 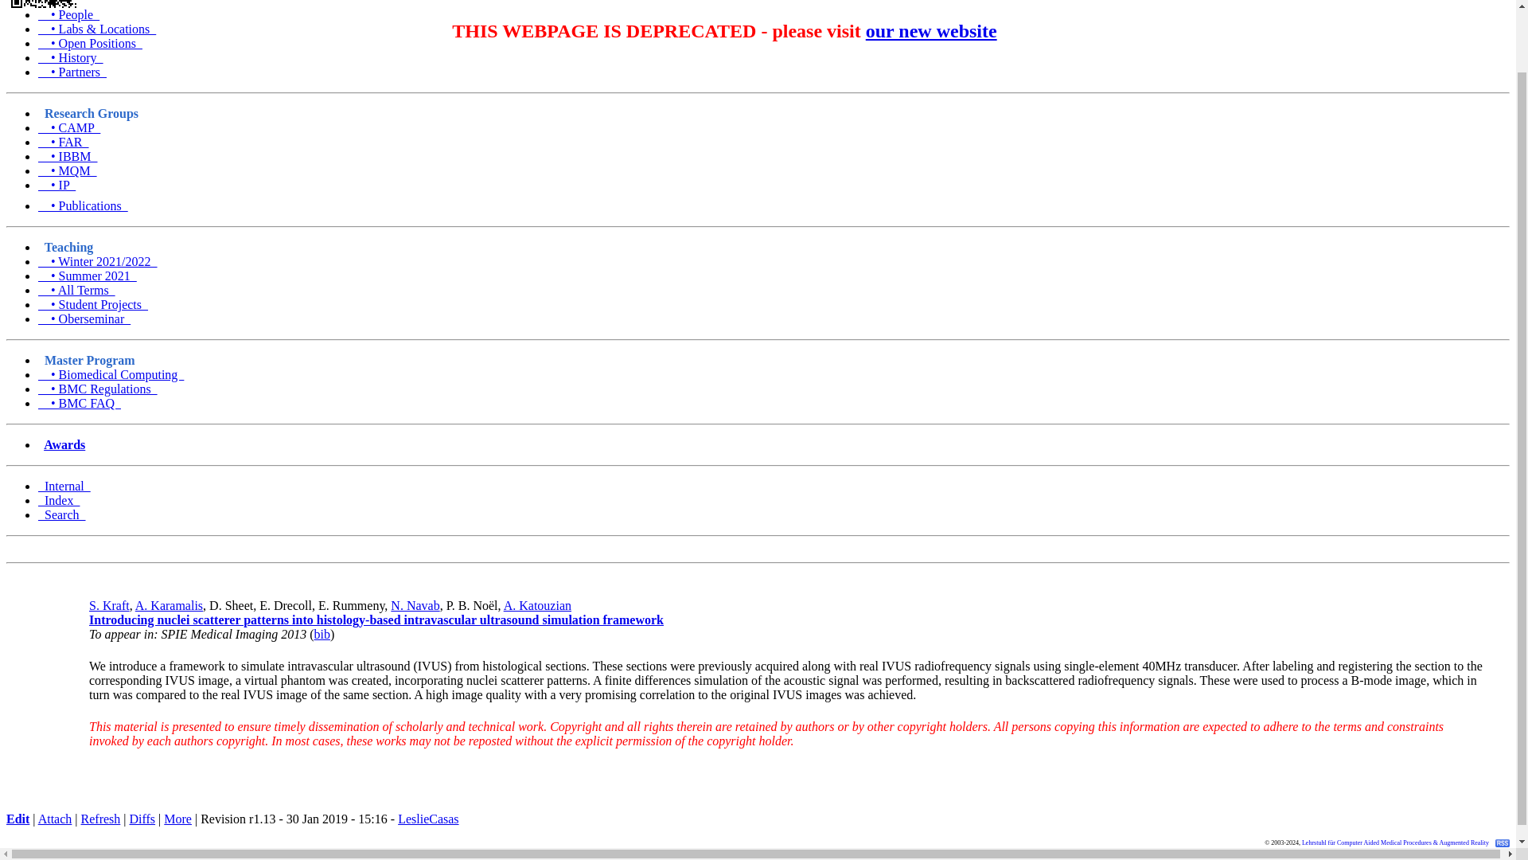 What do you see at coordinates (322, 634) in the screenshot?
I see `bib` at bounding box center [322, 634].